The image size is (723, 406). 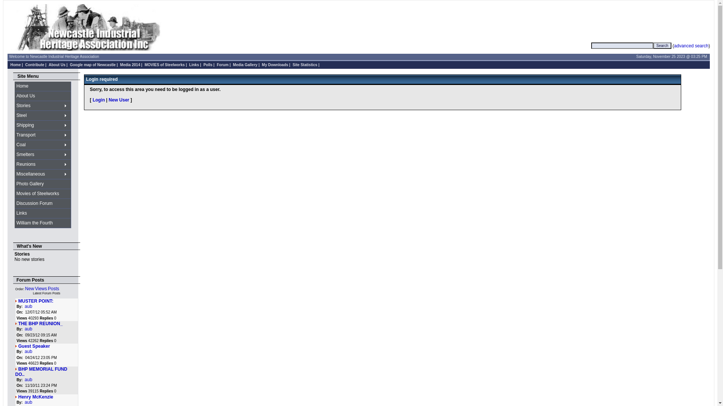 I want to click on Google map of Newcastle, so click(x=93, y=65).